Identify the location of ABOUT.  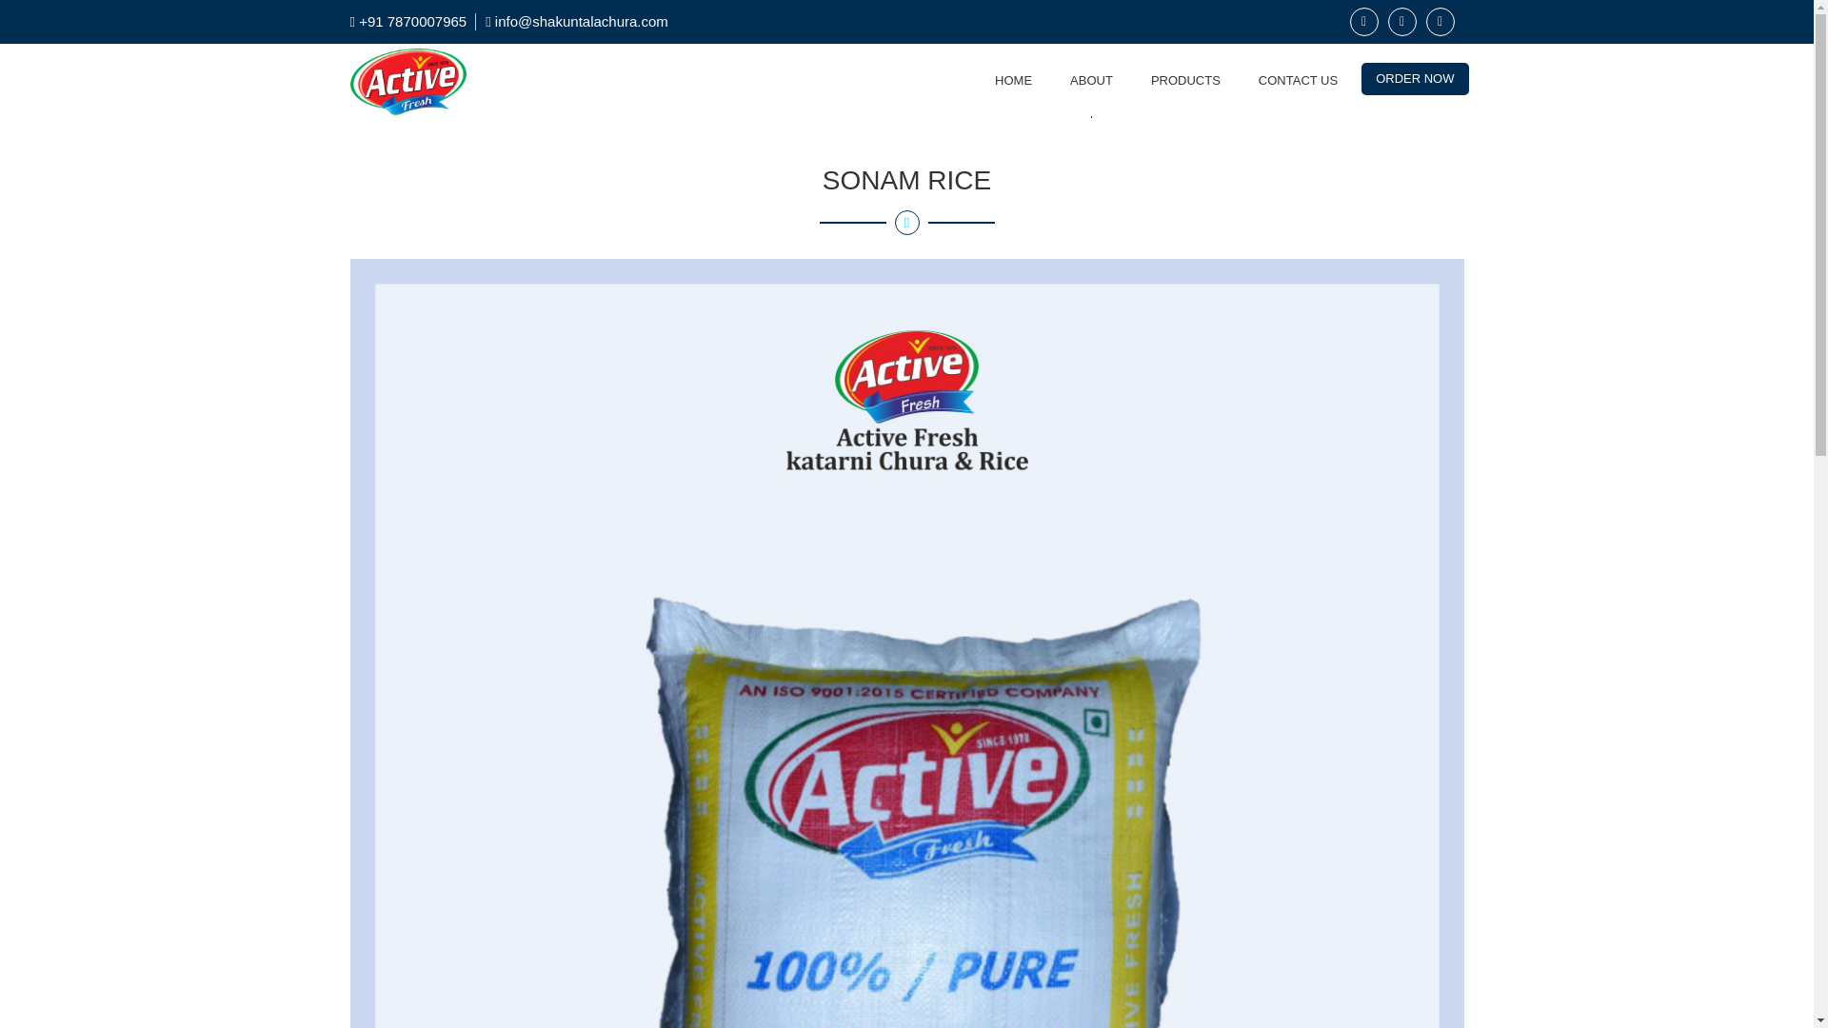
(1091, 81).